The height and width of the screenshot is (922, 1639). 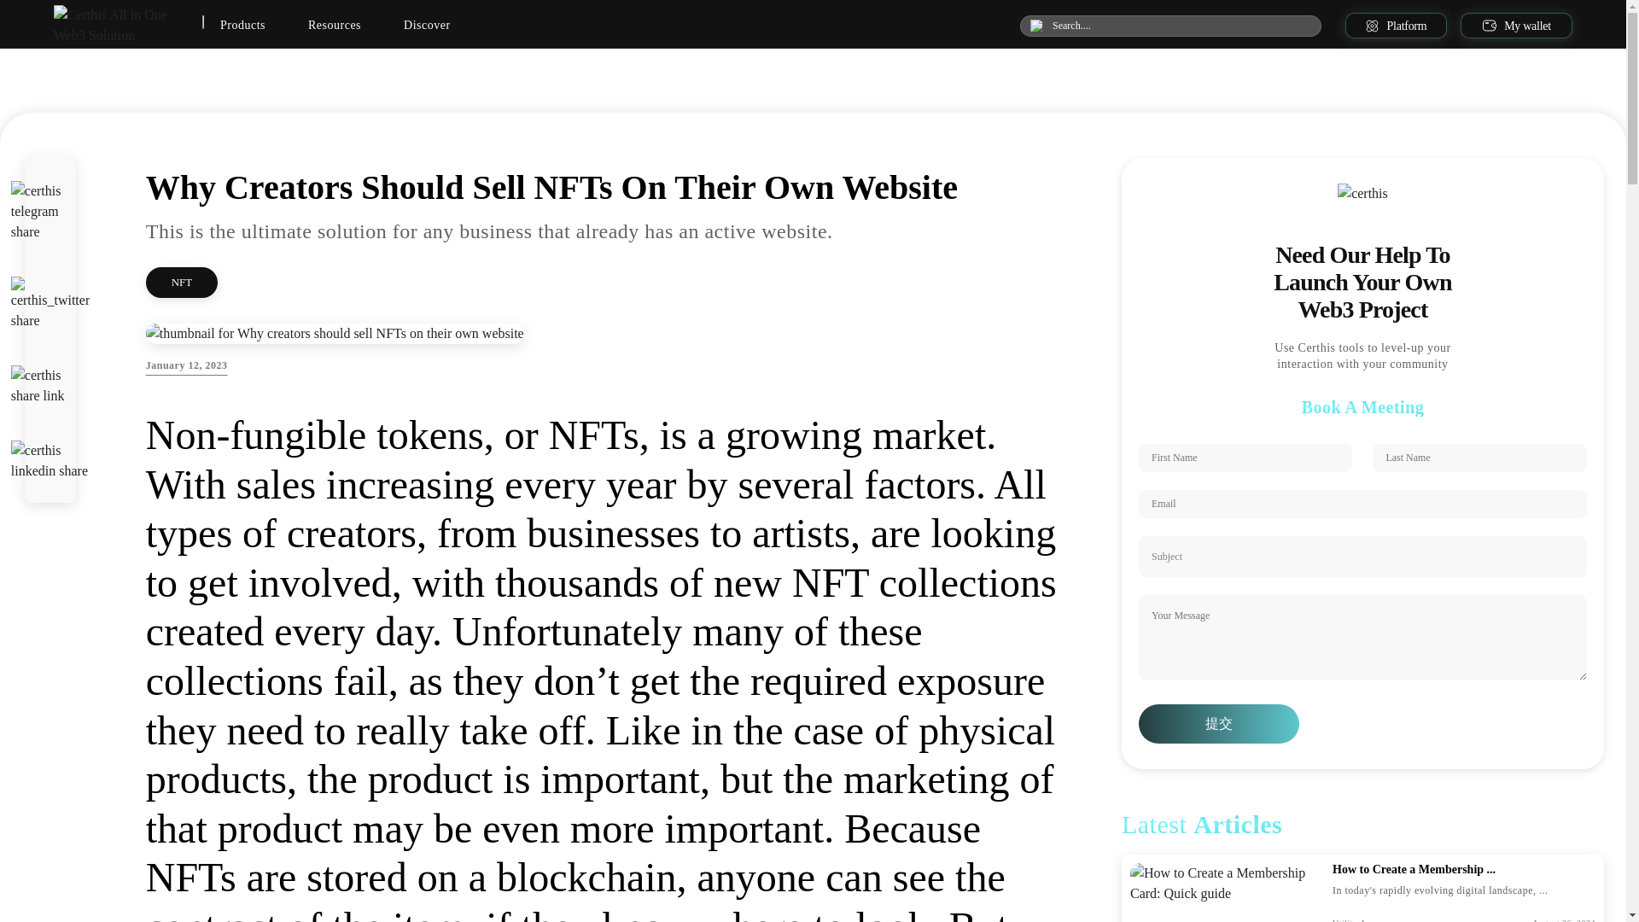 What do you see at coordinates (1516, 26) in the screenshot?
I see `My wallet` at bounding box center [1516, 26].